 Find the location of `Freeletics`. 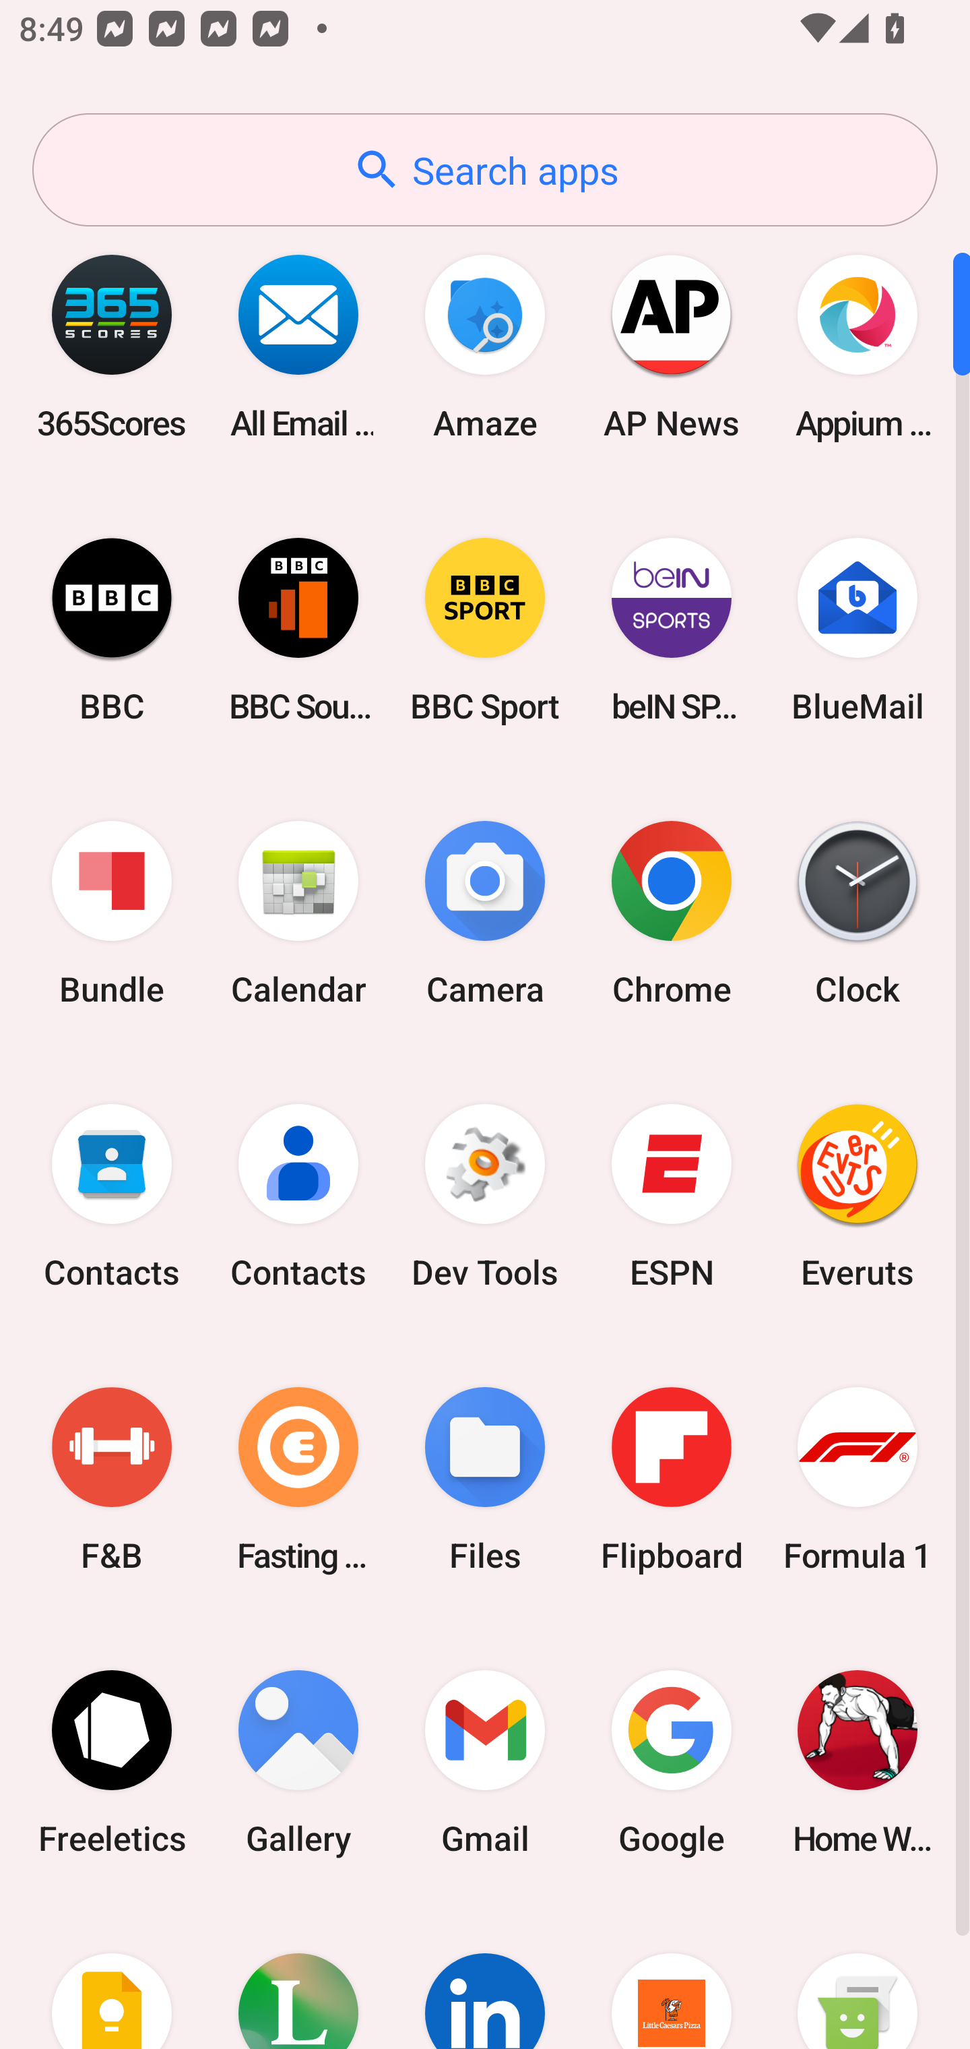

Freeletics is located at coordinates (112, 1762).